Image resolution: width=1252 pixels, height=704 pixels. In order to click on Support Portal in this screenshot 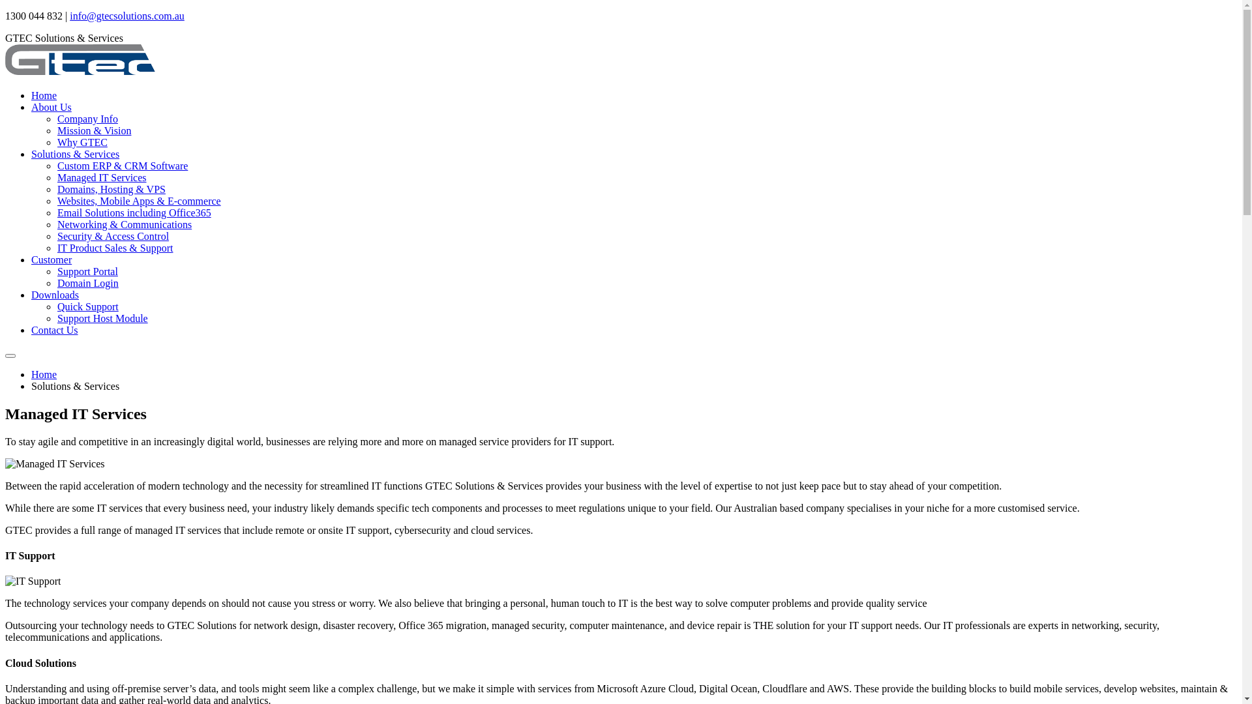, I will do `click(87, 271)`.